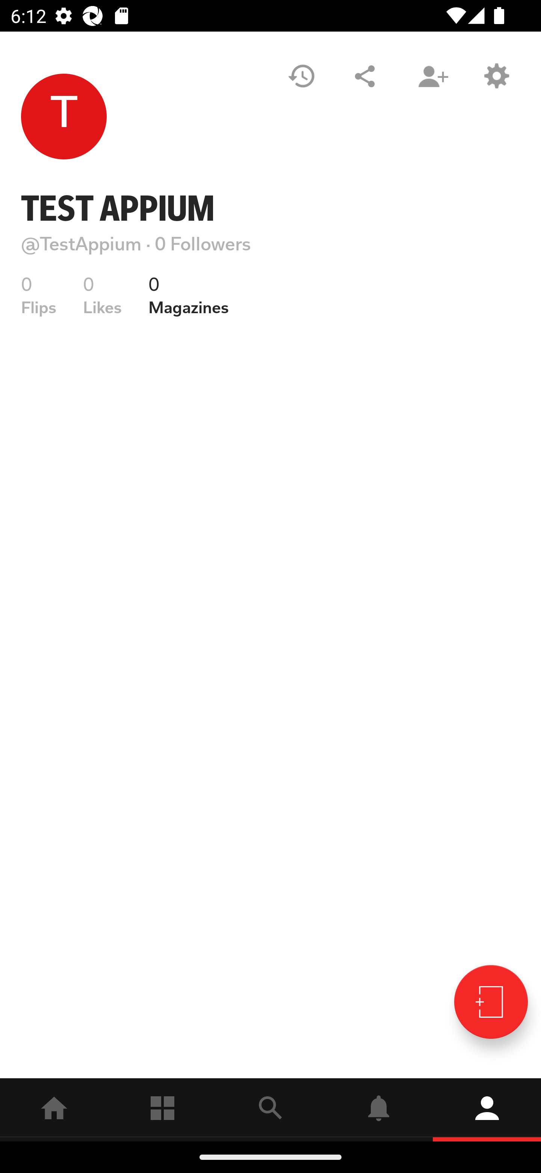 The width and height of the screenshot is (541, 1173). I want to click on Profile, so click(487, 1109).